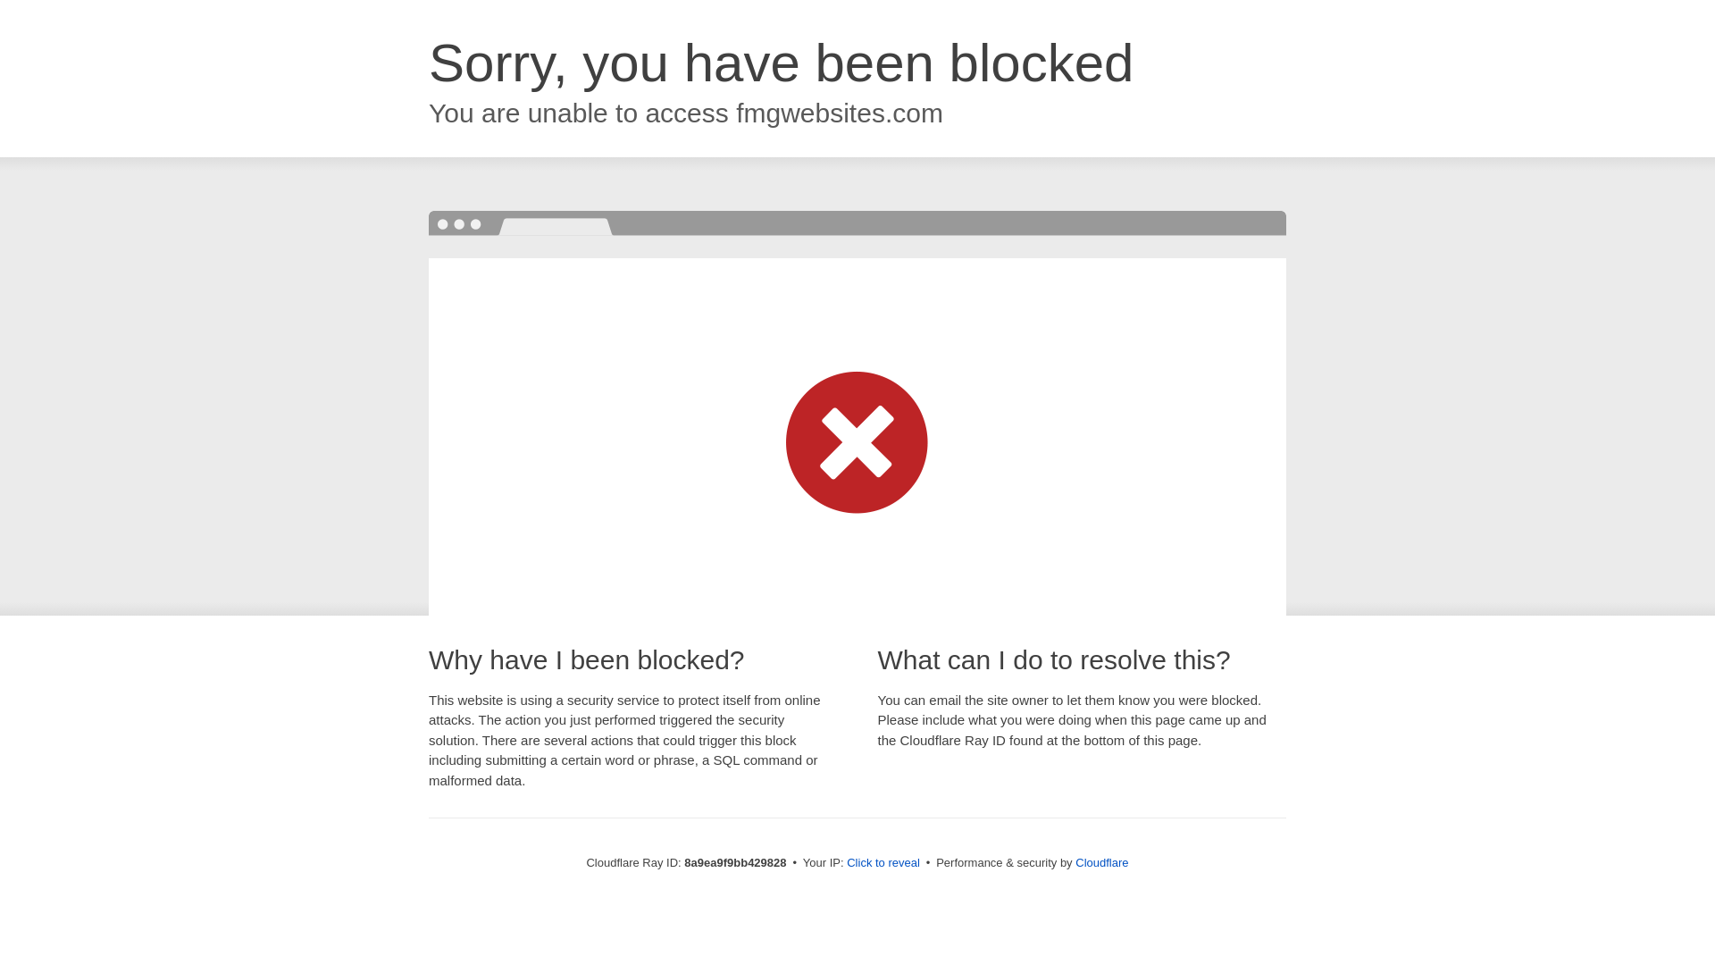 Image resolution: width=1715 pixels, height=965 pixels. I want to click on Click to reveal, so click(883, 863).